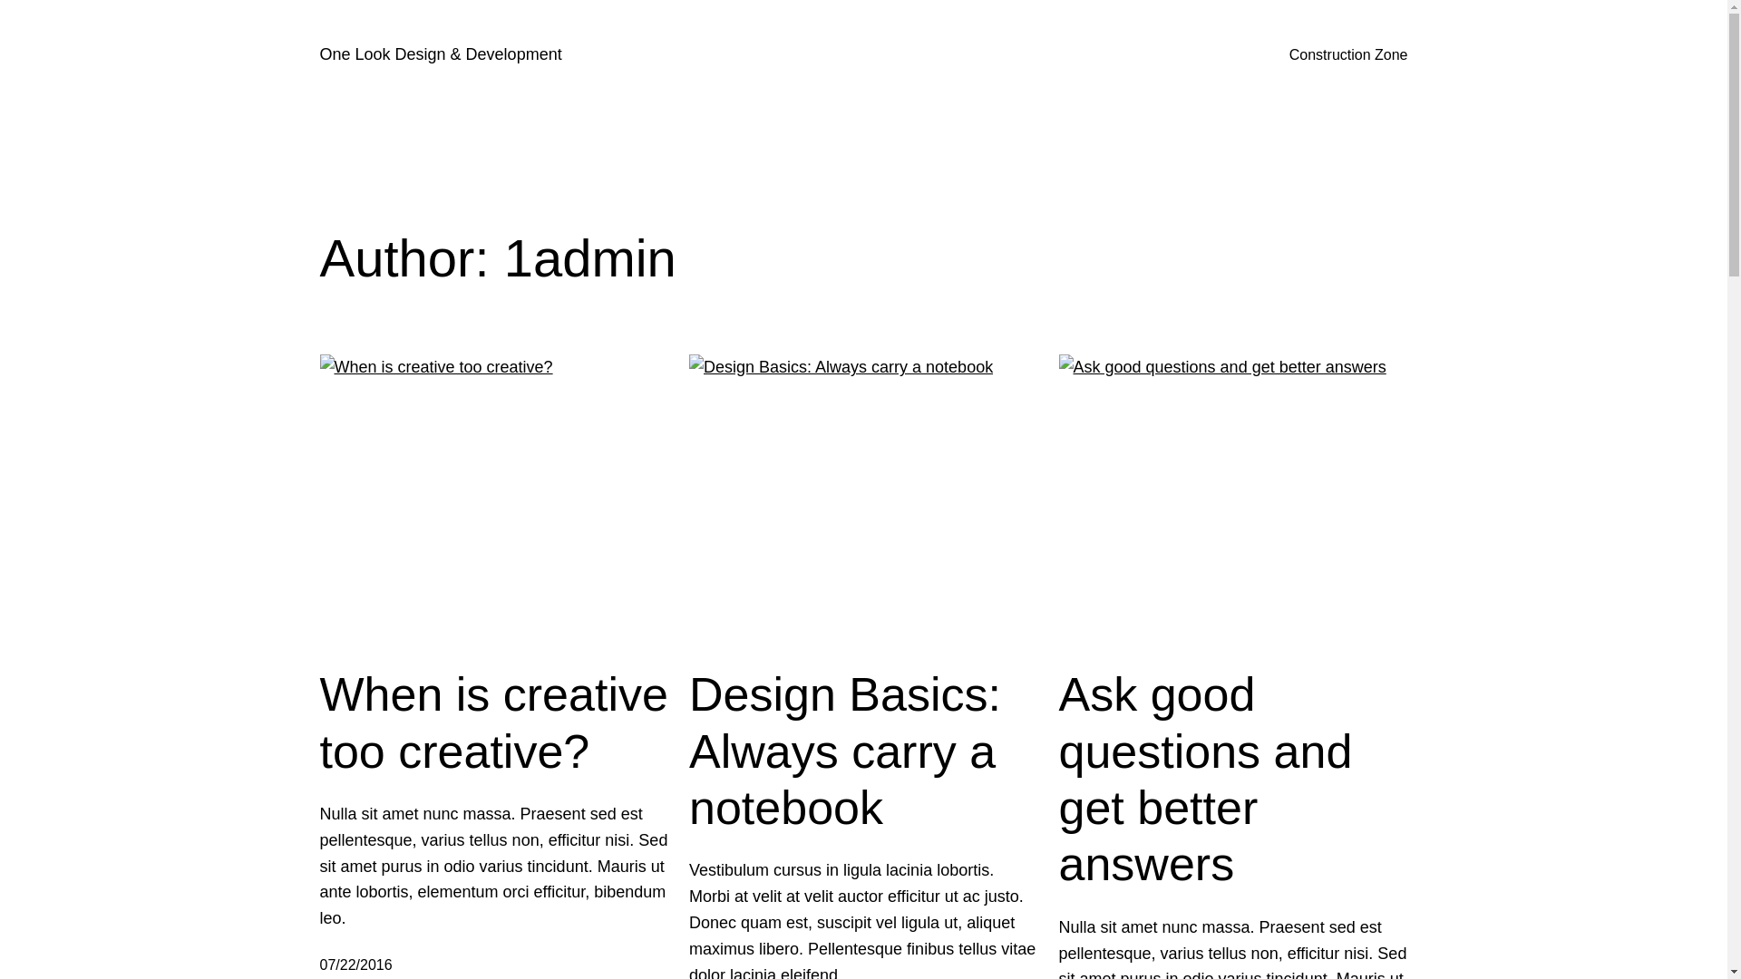  Describe the element at coordinates (1233, 780) in the screenshot. I see `Ask good questions and get better answers` at that location.